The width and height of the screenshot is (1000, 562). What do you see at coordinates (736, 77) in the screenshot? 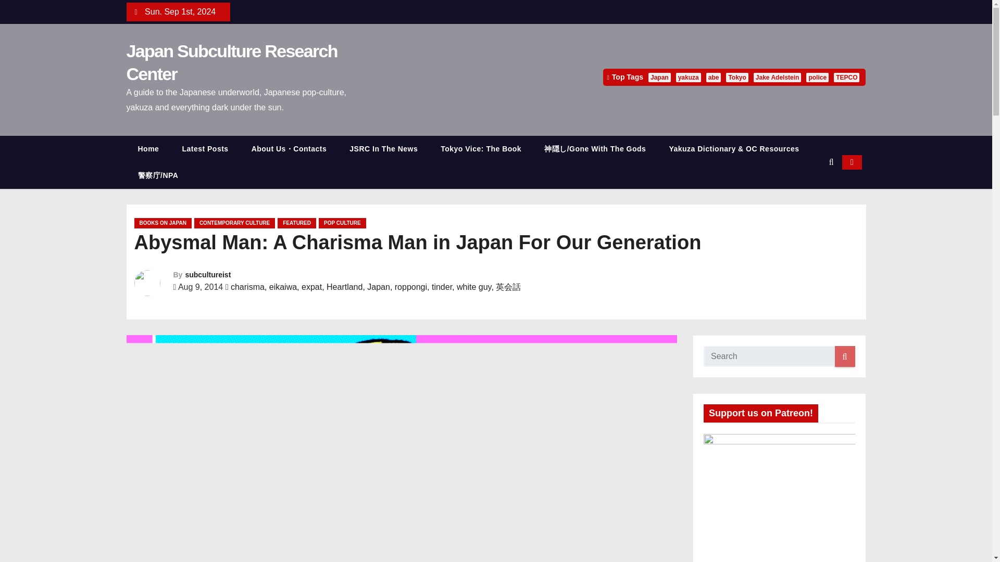
I see `Tokyo` at bounding box center [736, 77].